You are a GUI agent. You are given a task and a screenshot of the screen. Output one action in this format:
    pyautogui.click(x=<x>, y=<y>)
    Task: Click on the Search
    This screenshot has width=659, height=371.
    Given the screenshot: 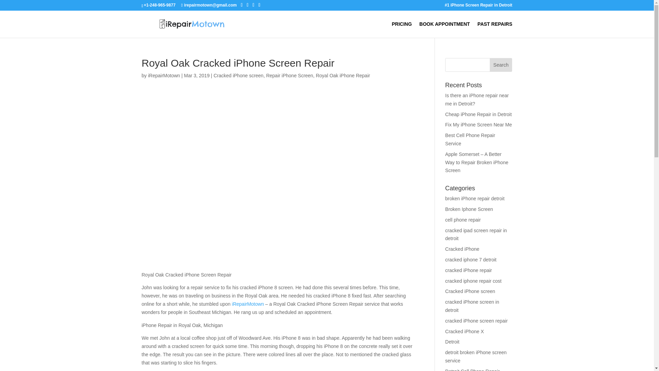 What is the action you would take?
    pyautogui.click(x=501, y=65)
    